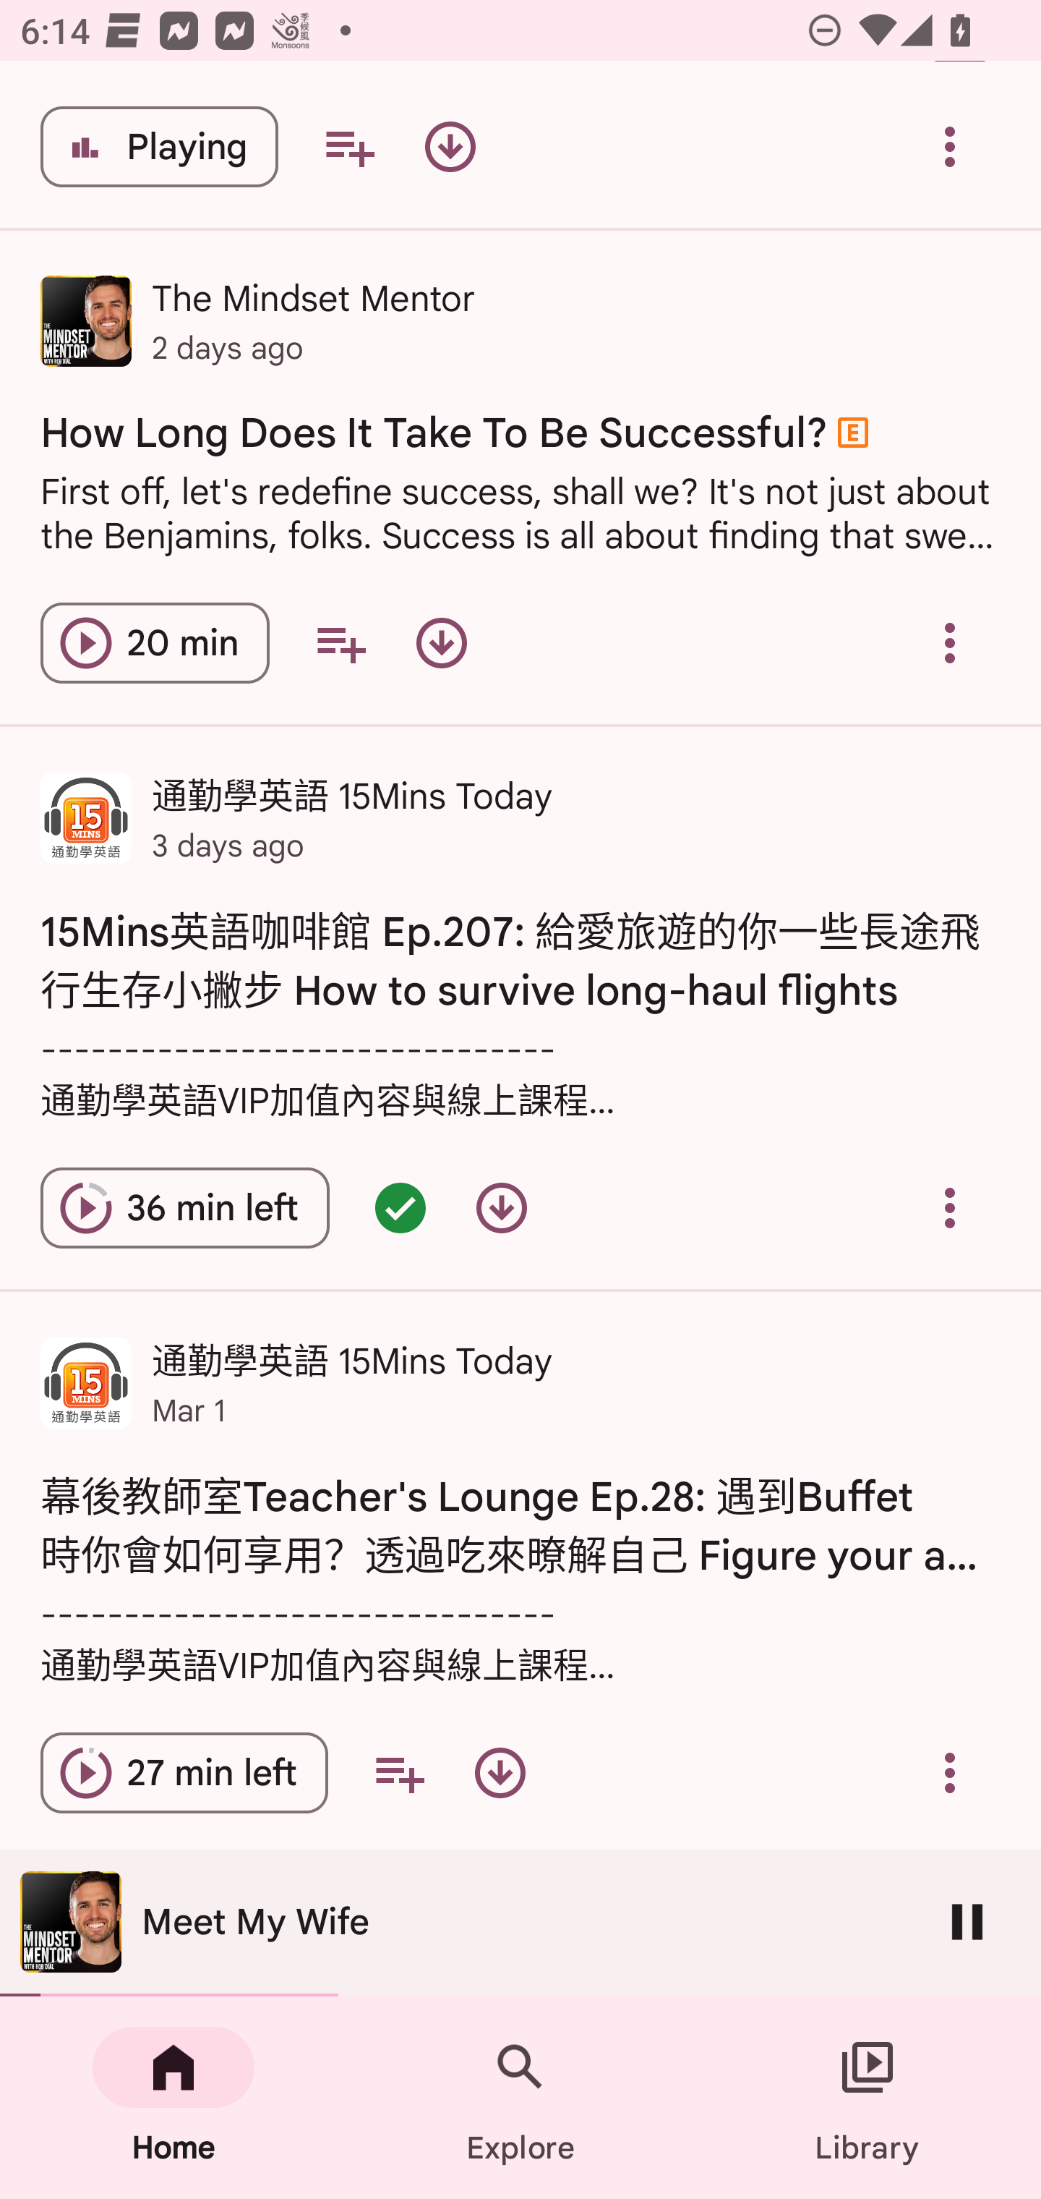 This screenshot has height=2199, width=1041. I want to click on Overflow menu, so click(950, 1208).